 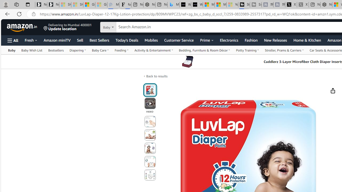 What do you see at coordinates (197, 5) in the screenshot?
I see `What's the best AI voice generator? - voice.ai` at bounding box center [197, 5].